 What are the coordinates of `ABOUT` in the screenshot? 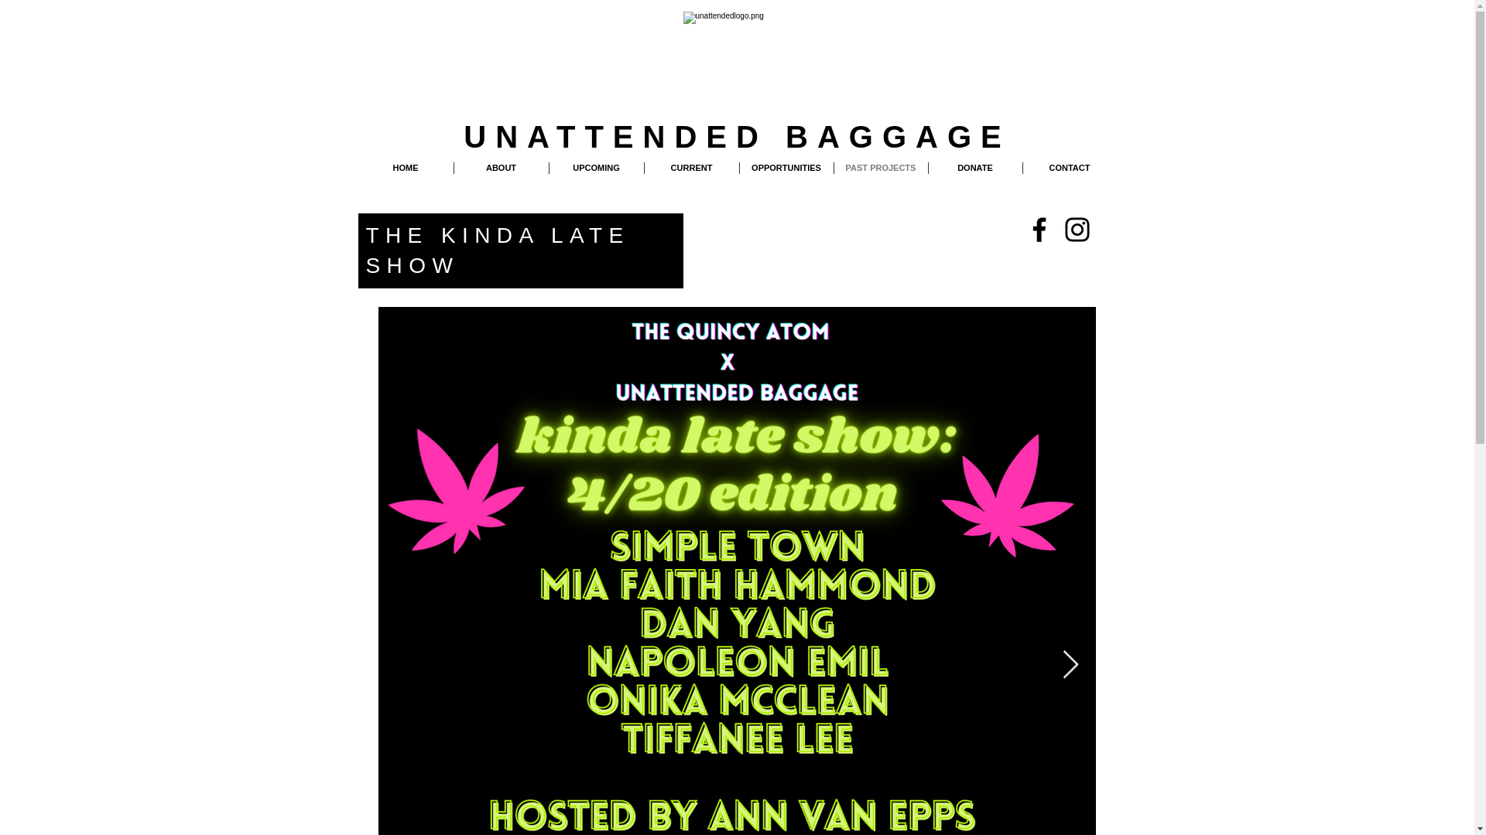 It's located at (500, 167).